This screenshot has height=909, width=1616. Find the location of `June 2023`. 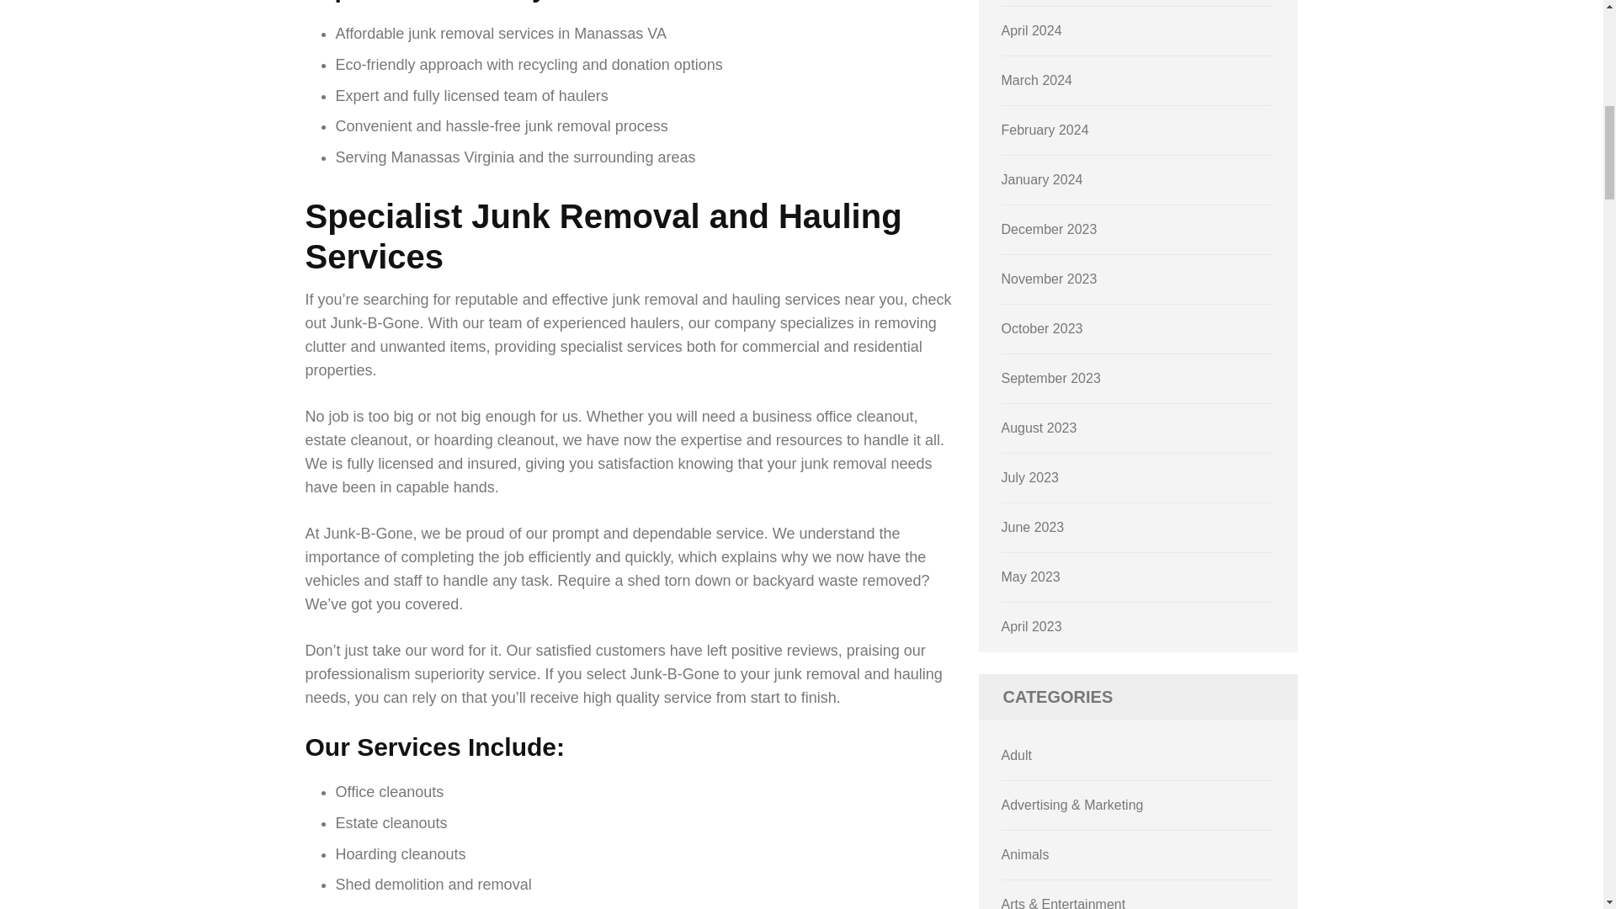

June 2023 is located at coordinates (1034, 527).